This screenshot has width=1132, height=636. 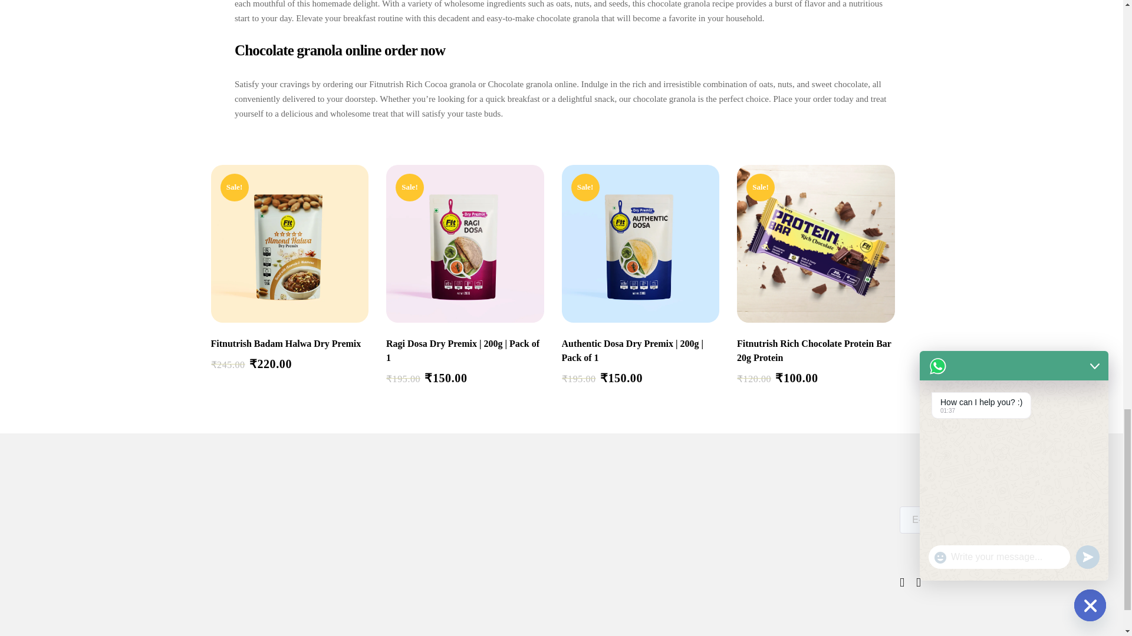 I want to click on Fitnutrish Badam Halwa Dry Premix, so click(x=289, y=343).